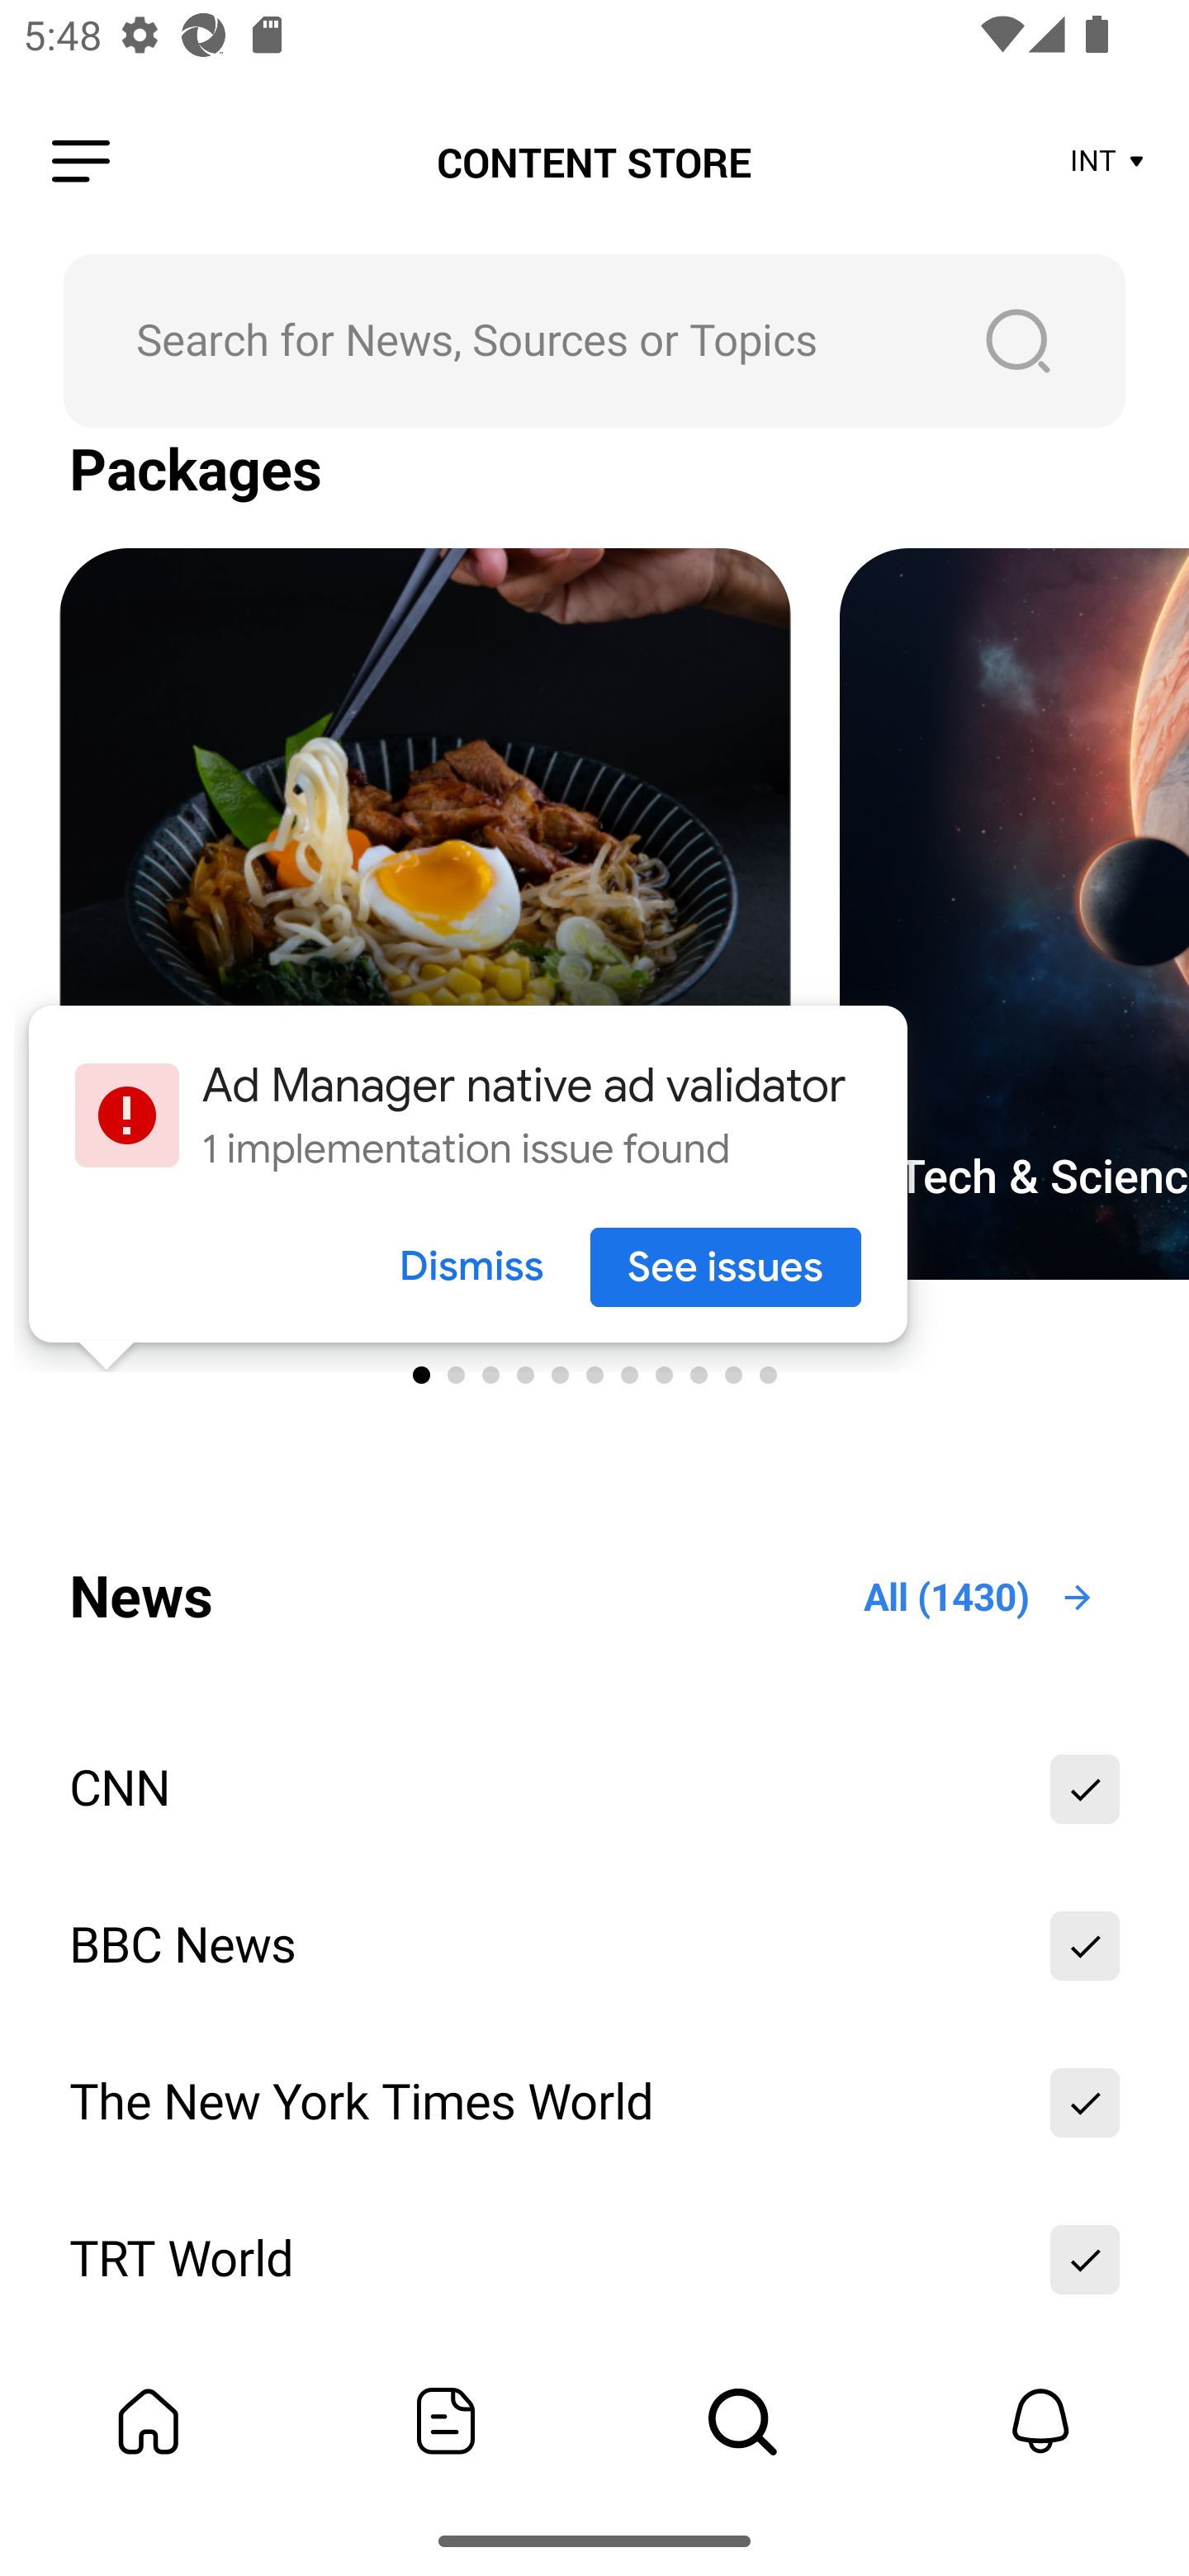 This screenshot has width=1189, height=2576. I want to click on CNN Add To My Bundle, so click(594, 1788).